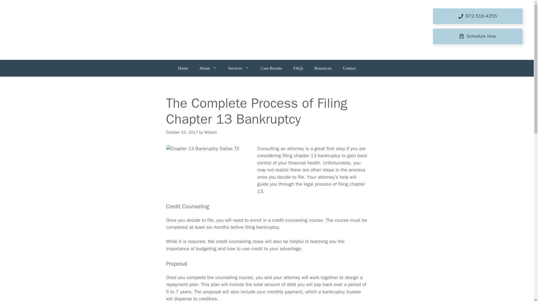  I want to click on Case Results, so click(271, 68).